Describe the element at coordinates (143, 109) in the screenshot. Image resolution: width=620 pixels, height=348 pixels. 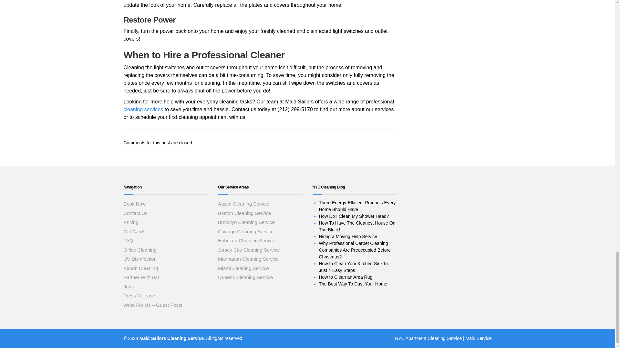
I see `cleaning services` at that location.